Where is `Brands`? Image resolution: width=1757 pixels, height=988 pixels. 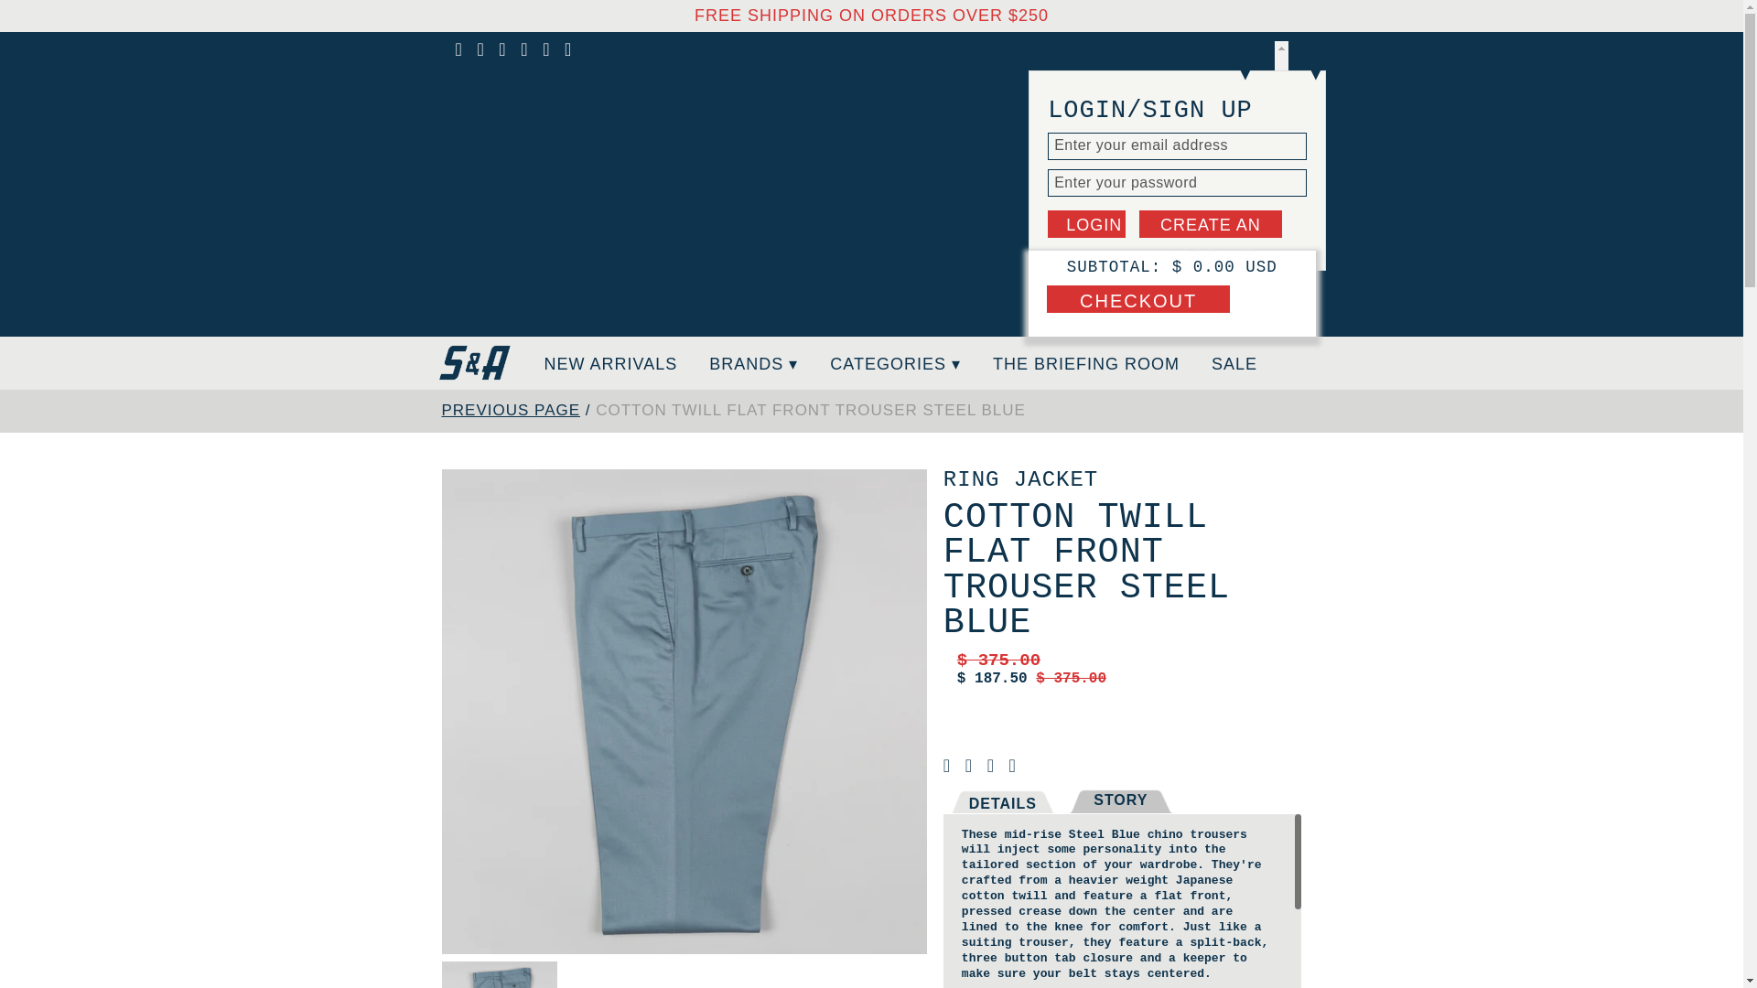
Brands is located at coordinates (753, 362).